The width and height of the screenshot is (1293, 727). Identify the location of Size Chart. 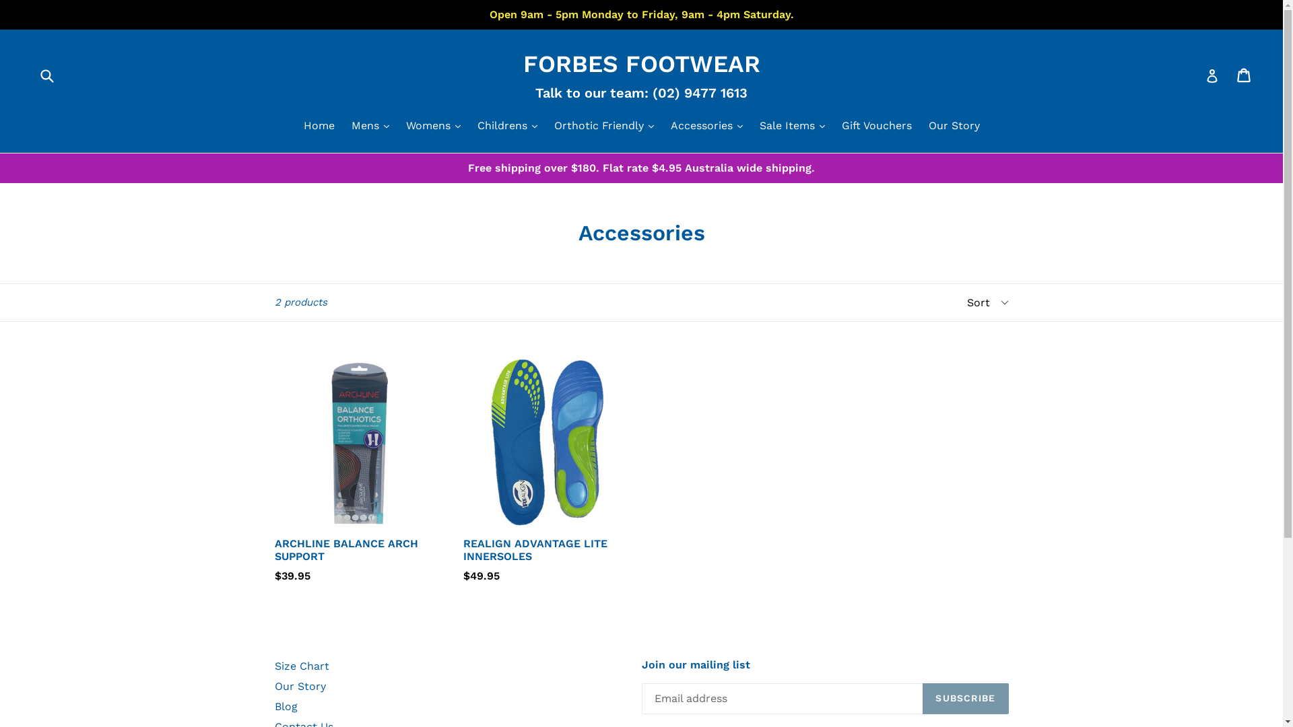
(302, 666).